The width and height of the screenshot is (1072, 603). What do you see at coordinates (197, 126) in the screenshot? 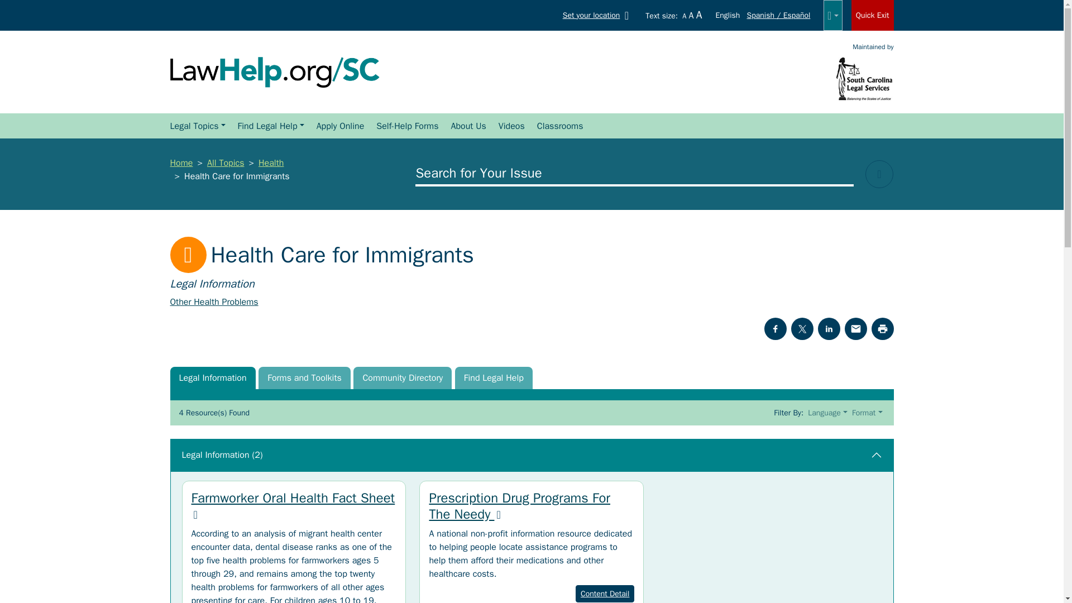
I see `Legal Topics` at bounding box center [197, 126].